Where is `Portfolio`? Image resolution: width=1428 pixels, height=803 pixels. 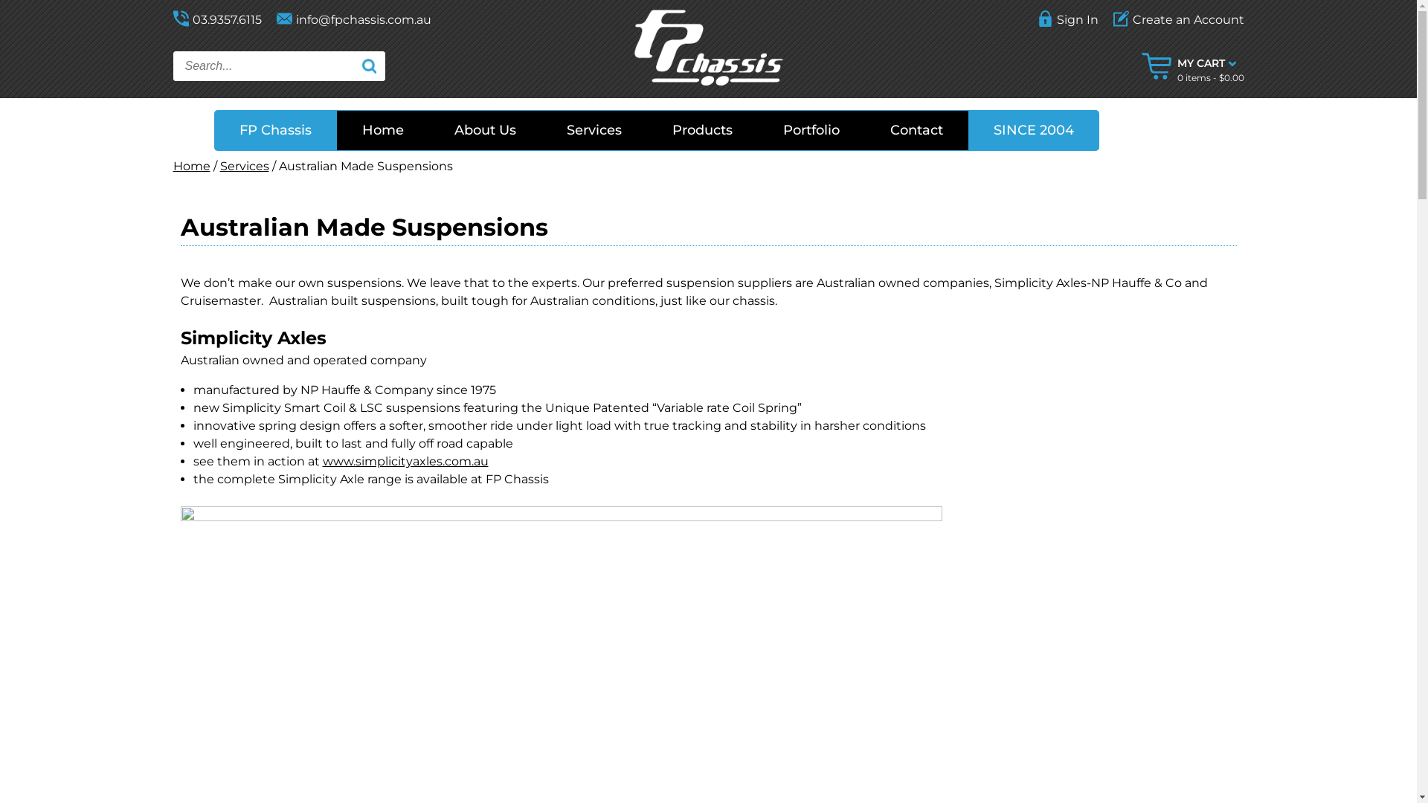 Portfolio is located at coordinates (811, 131).